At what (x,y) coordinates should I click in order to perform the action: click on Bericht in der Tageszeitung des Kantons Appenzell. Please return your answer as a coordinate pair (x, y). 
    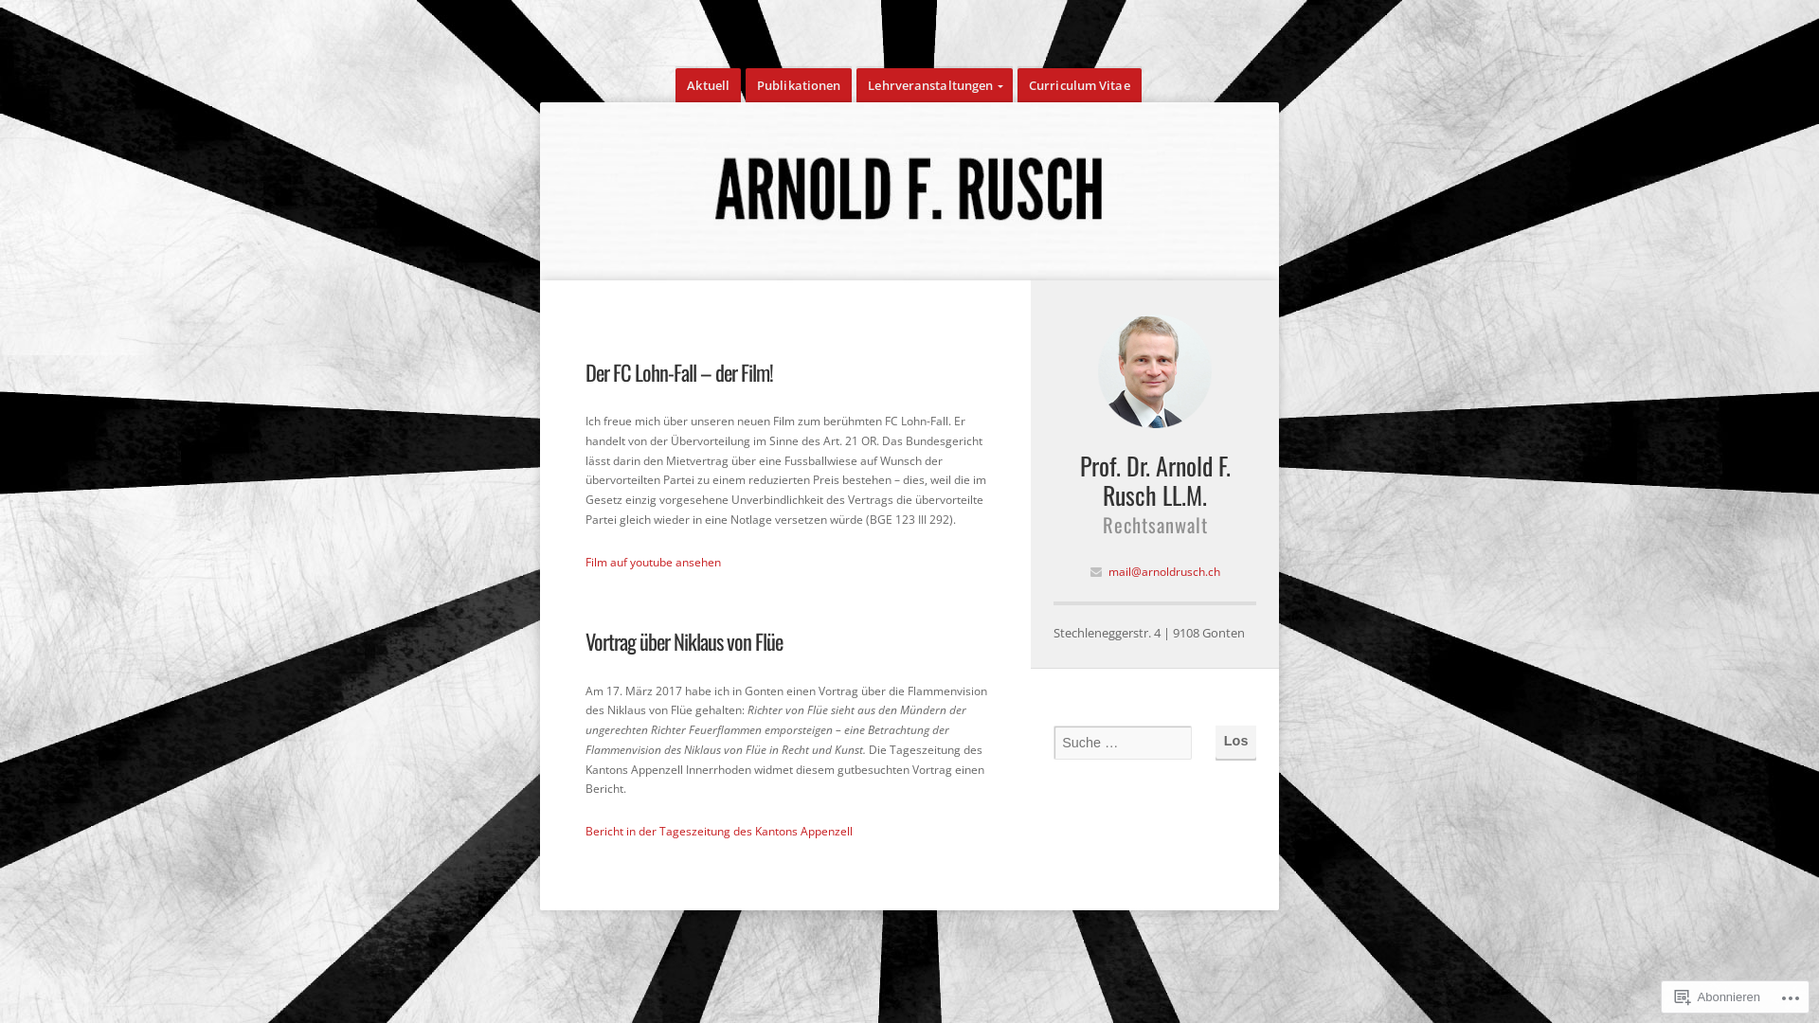
    Looking at the image, I should click on (719, 832).